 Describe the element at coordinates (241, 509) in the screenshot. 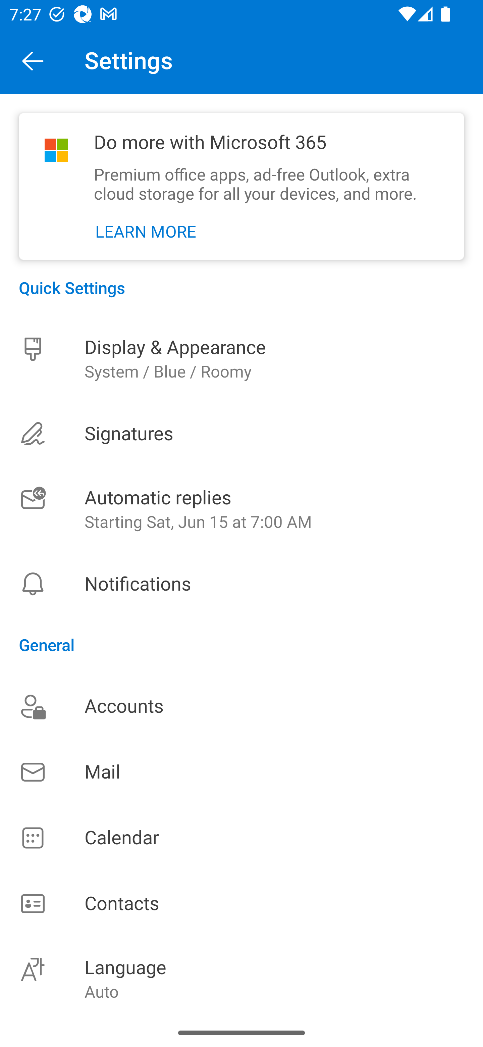

I see `Automatic replies Starting Sat, Jun 15 at 7:00 AM` at that location.